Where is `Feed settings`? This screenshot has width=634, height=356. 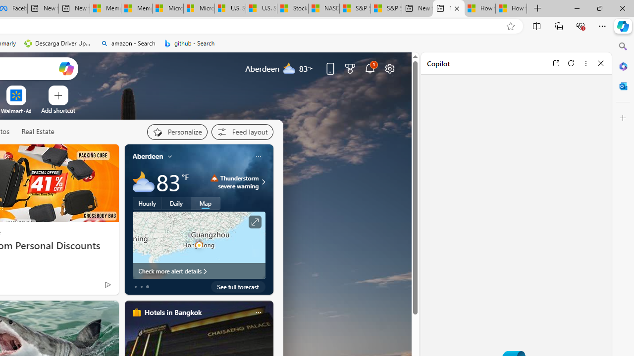
Feed settings is located at coordinates (242, 132).